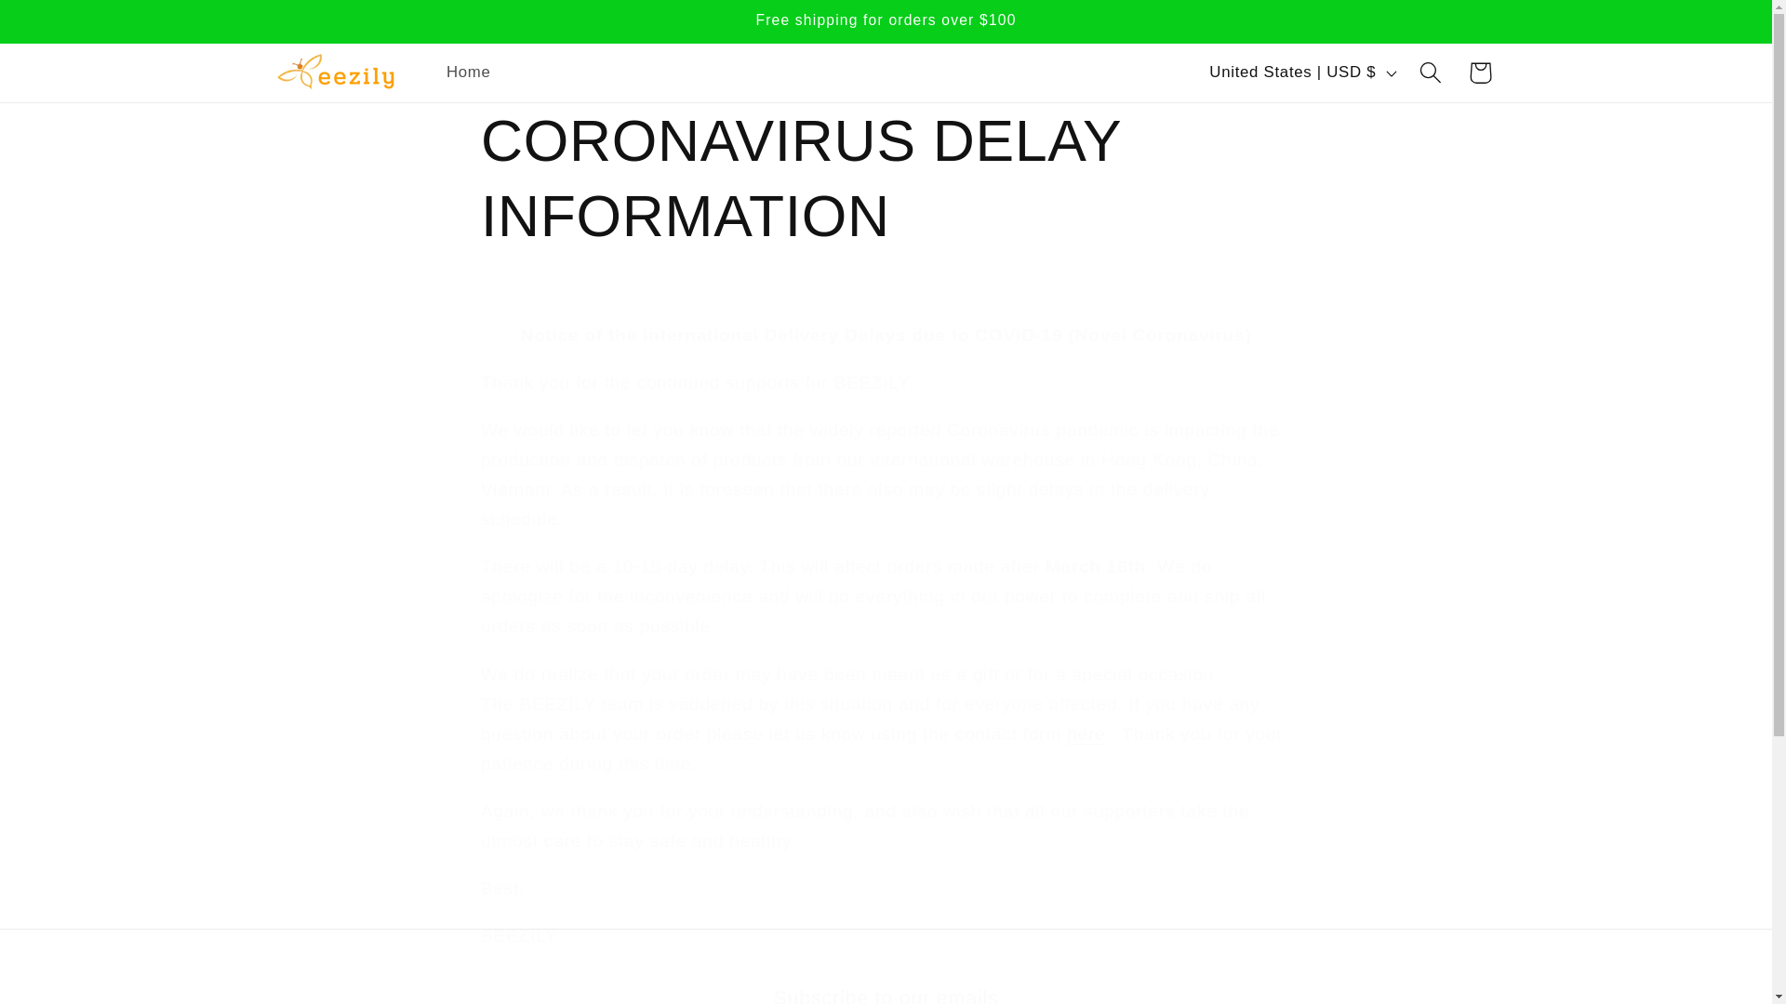 Image resolution: width=1786 pixels, height=1004 pixels. What do you see at coordinates (67, 26) in the screenshot?
I see `Skip to content` at bounding box center [67, 26].